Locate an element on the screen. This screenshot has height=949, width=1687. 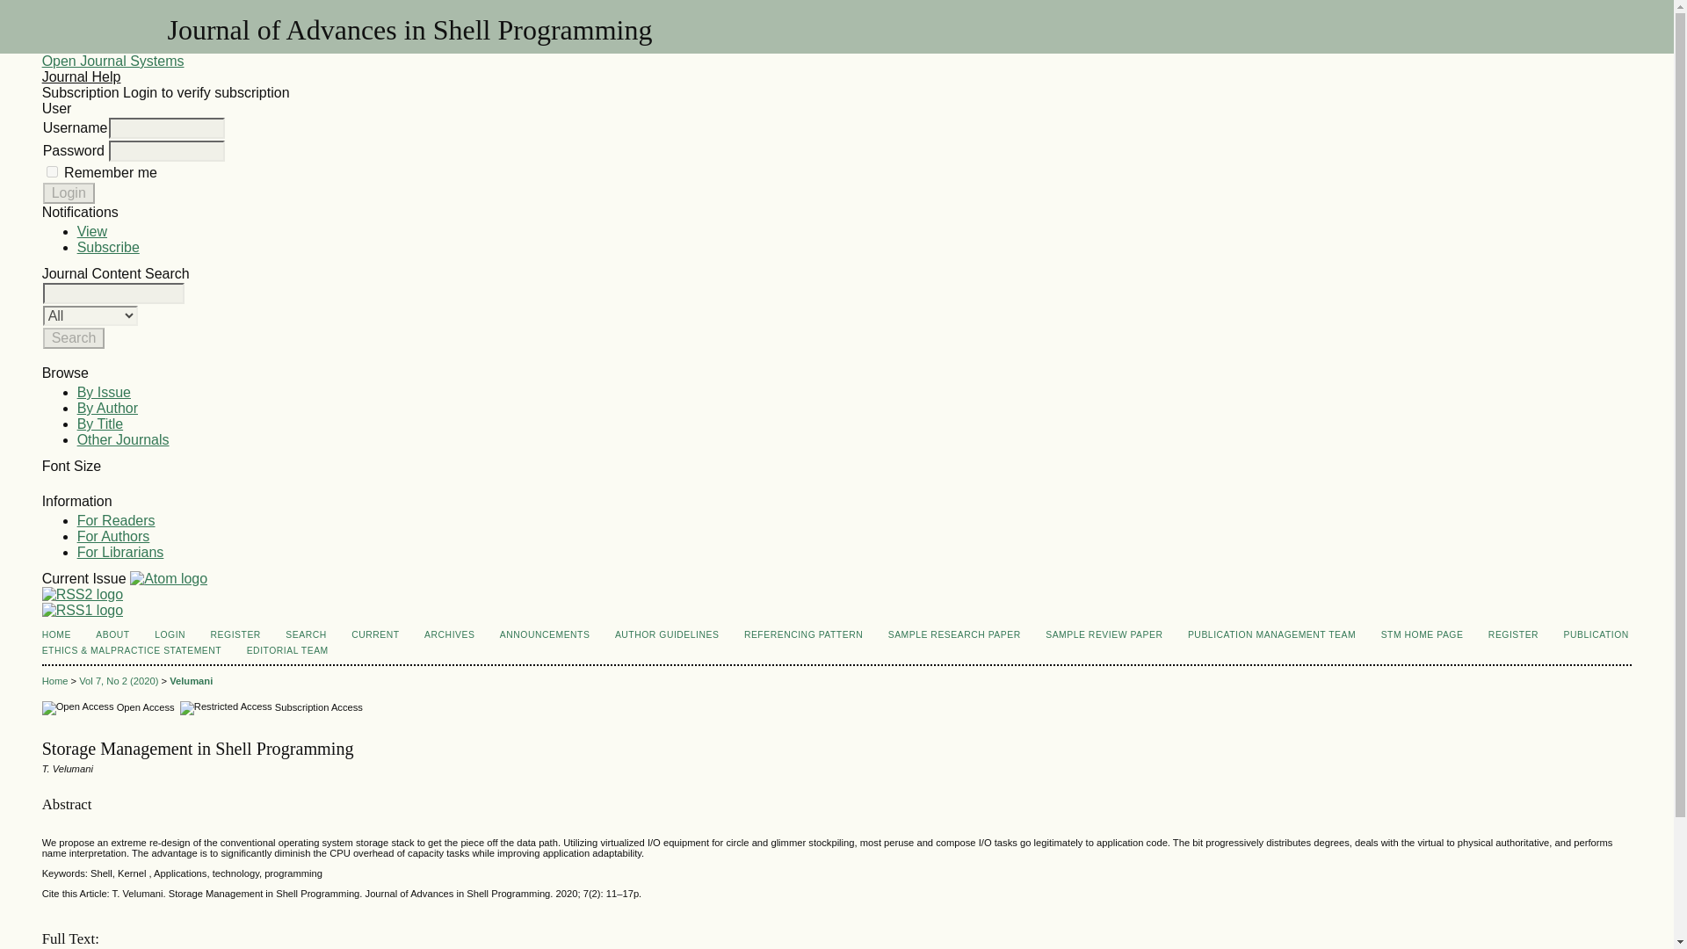
CURRENT is located at coordinates (374, 634).